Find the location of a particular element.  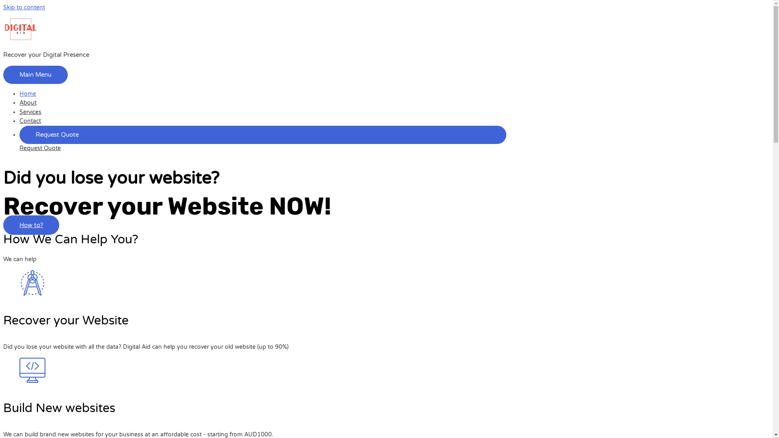

Request Quote is located at coordinates (40, 148).